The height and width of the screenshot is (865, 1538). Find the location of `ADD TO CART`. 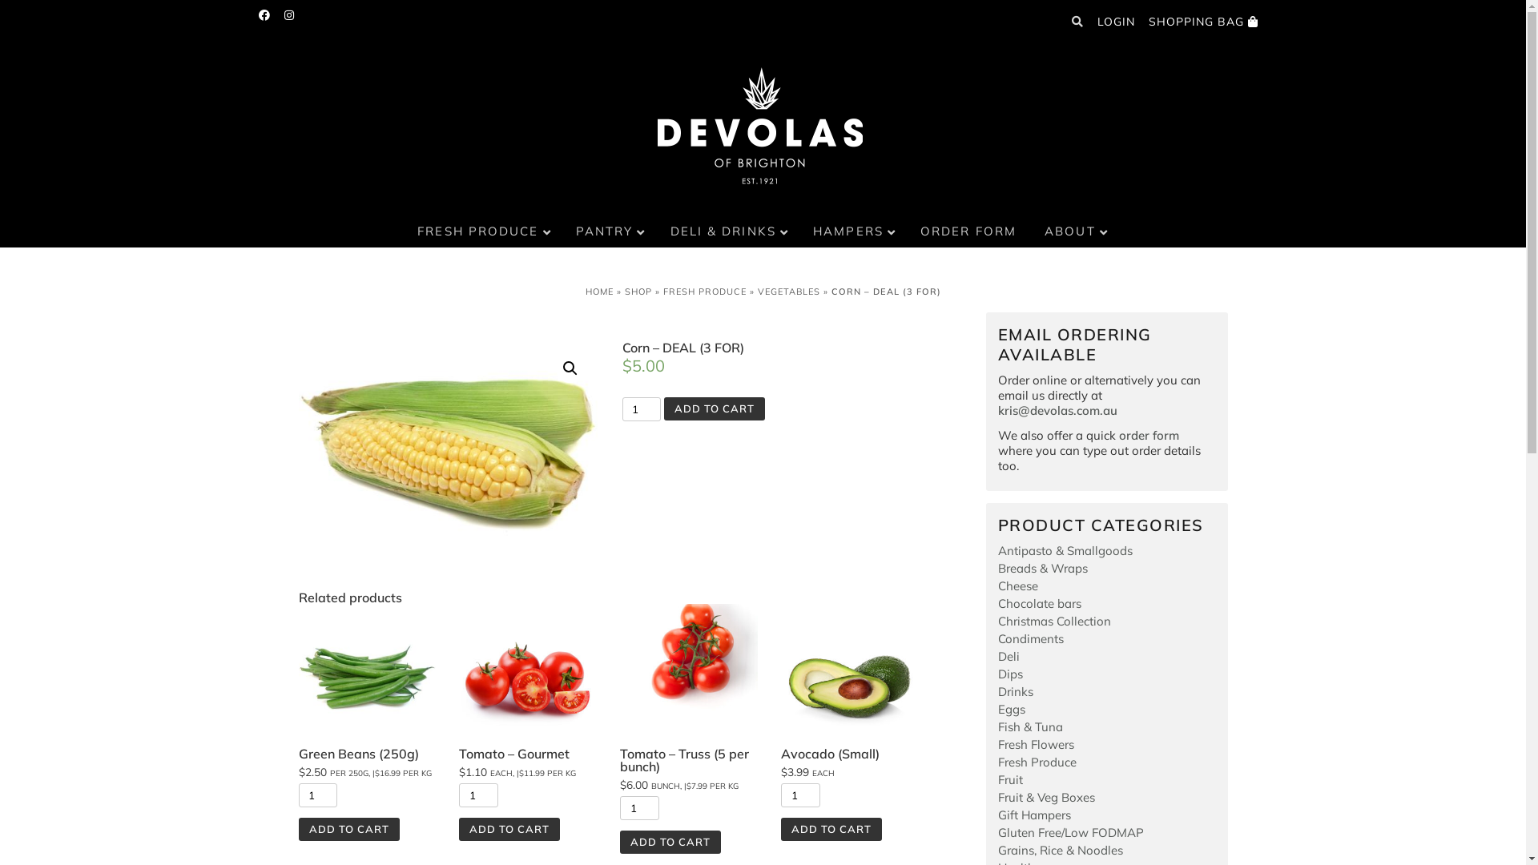

ADD TO CART is located at coordinates (509, 830).